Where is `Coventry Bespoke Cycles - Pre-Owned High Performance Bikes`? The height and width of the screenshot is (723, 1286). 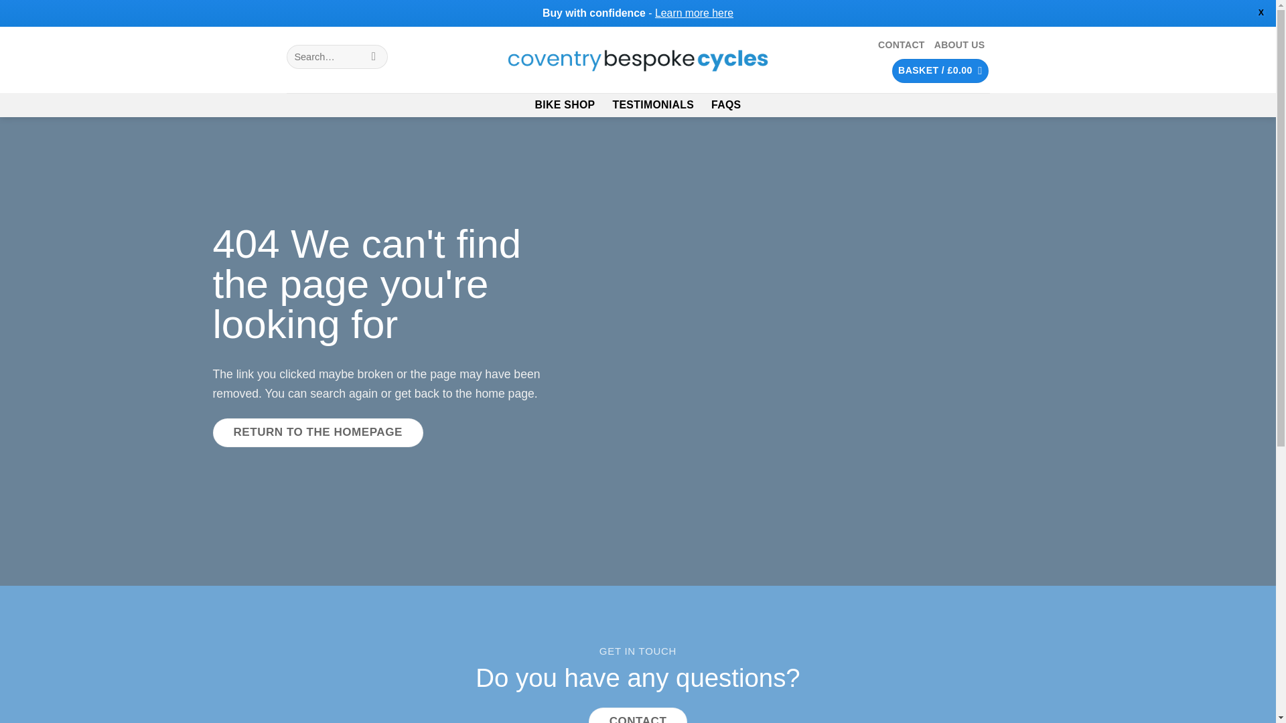 Coventry Bespoke Cycles - Pre-Owned High Performance Bikes is located at coordinates (638, 60).